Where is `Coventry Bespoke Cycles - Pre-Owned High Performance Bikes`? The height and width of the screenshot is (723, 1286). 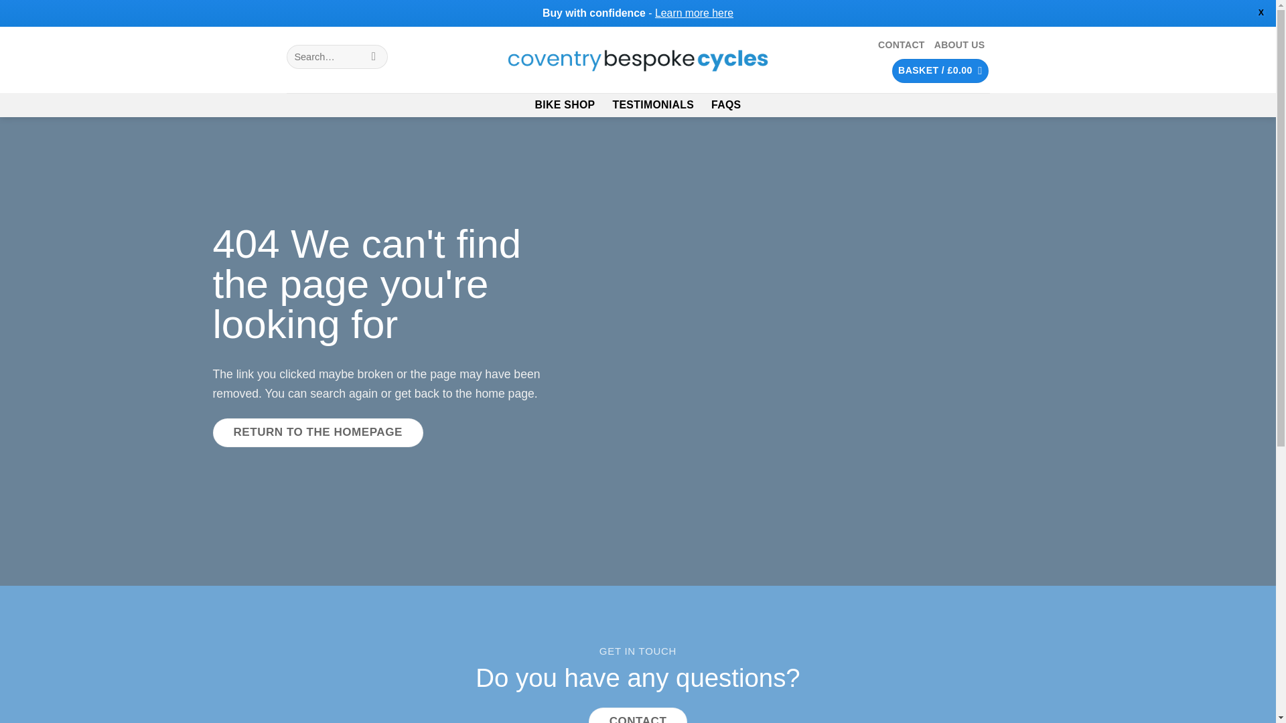 Coventry Bespoke Cycles - Pre-Owned High Performance Bikes is located at coordinates (638, 60).